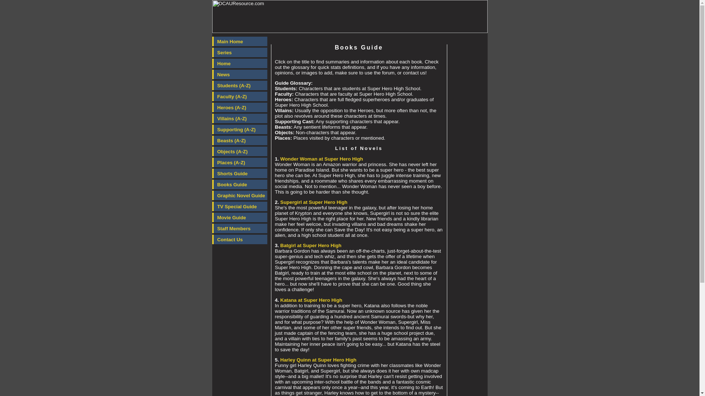 Image resolution: width=705 pixels, height=396 pixels. What do you see at coordinates (239, 184) in the screenshot?
I see `Books Guide` at bounding box center [239, 184].